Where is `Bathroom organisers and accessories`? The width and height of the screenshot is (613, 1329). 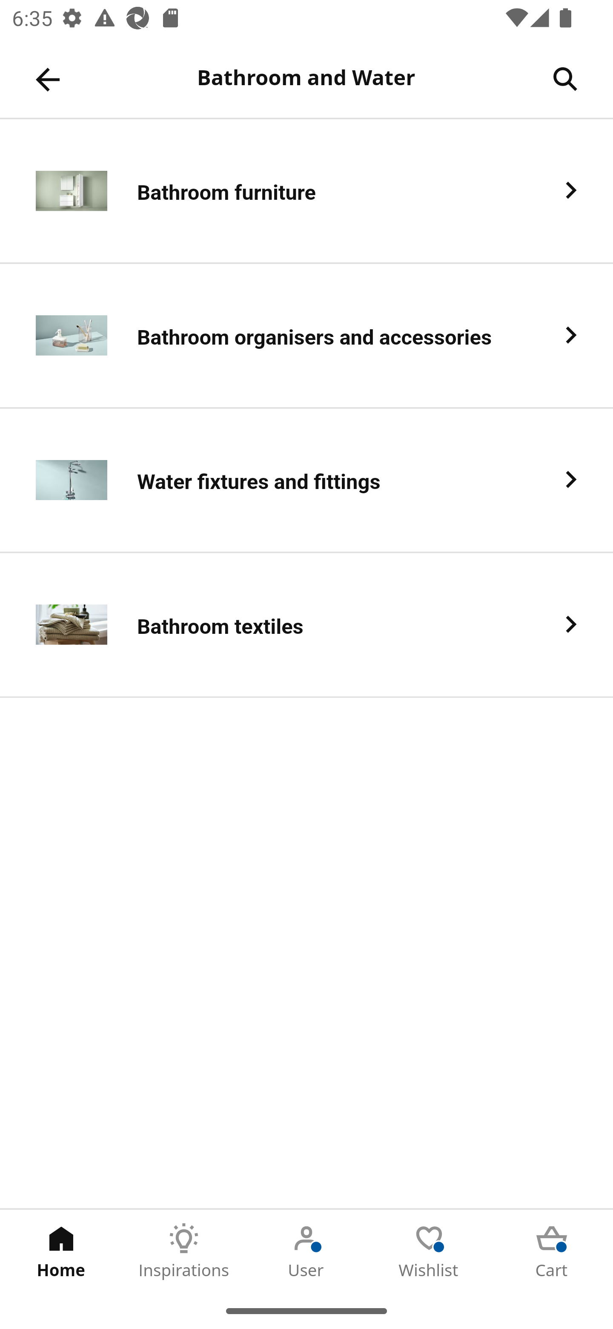 Bathroom organisers and accessories is located at coordinates (306, 336).